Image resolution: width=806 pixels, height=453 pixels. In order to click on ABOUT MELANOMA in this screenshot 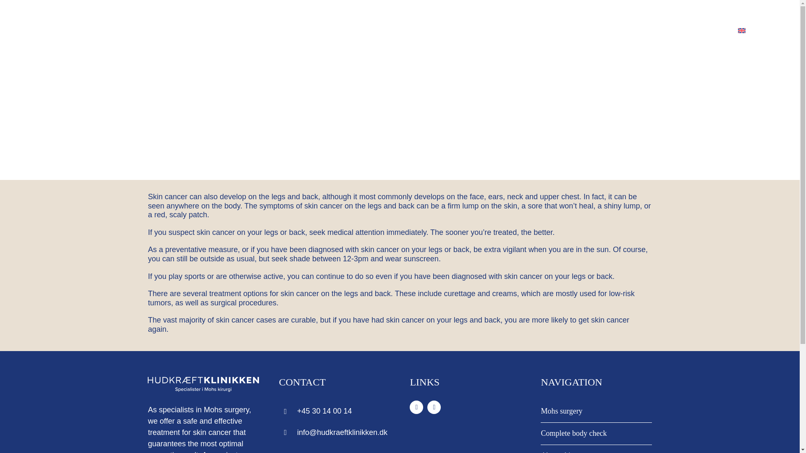, I will do `click(594, 16)`.